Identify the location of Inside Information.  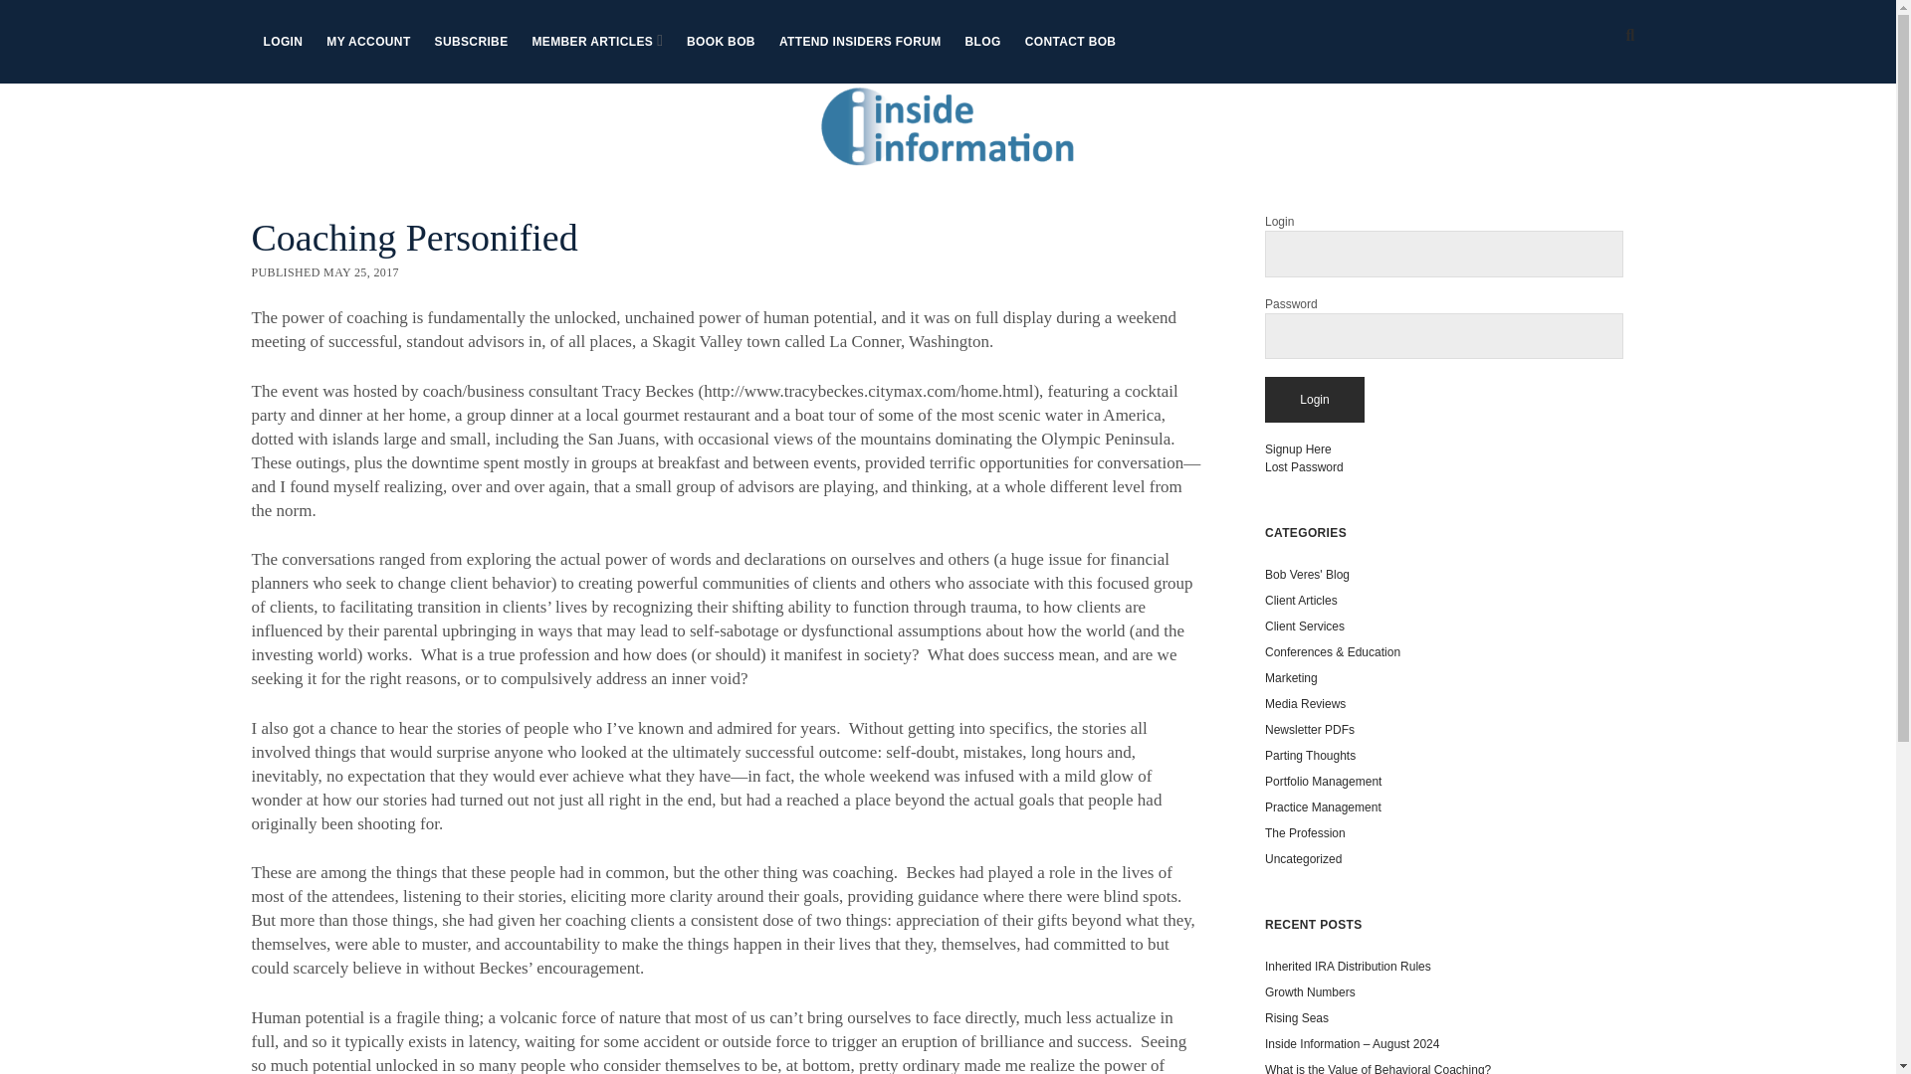
(948, 143).